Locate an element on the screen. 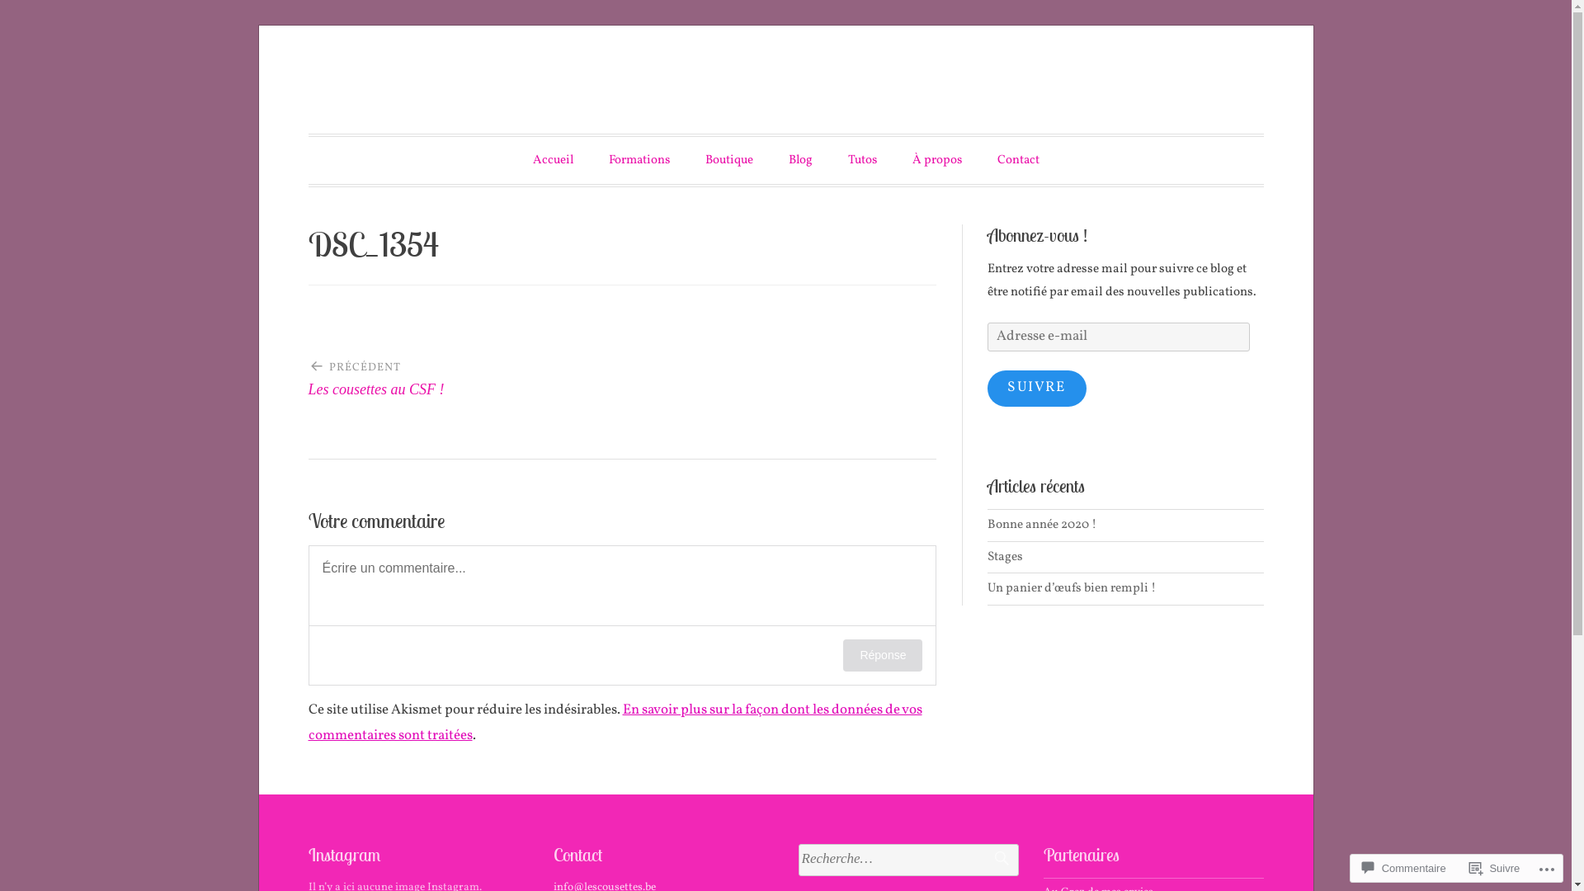 The image size is (1584, 891). Blog is located at coordinates (800, 160).